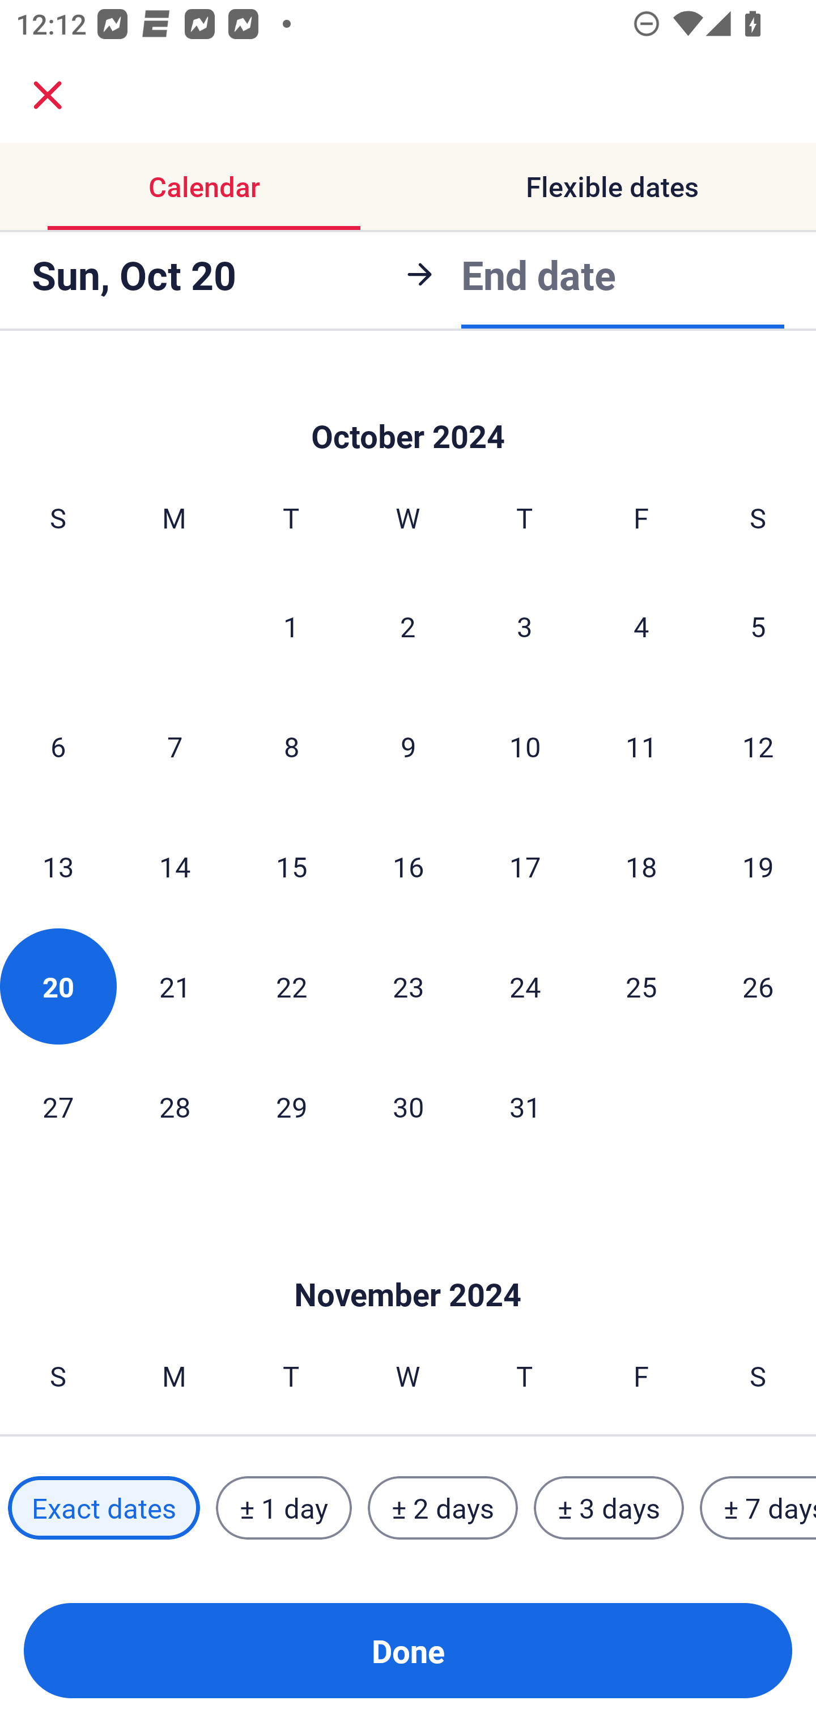  What do you see at coordinates (525, 747) in the screenshot?
I see `10 Thursday, October 10, 2024` at bounding box center [525, 747].